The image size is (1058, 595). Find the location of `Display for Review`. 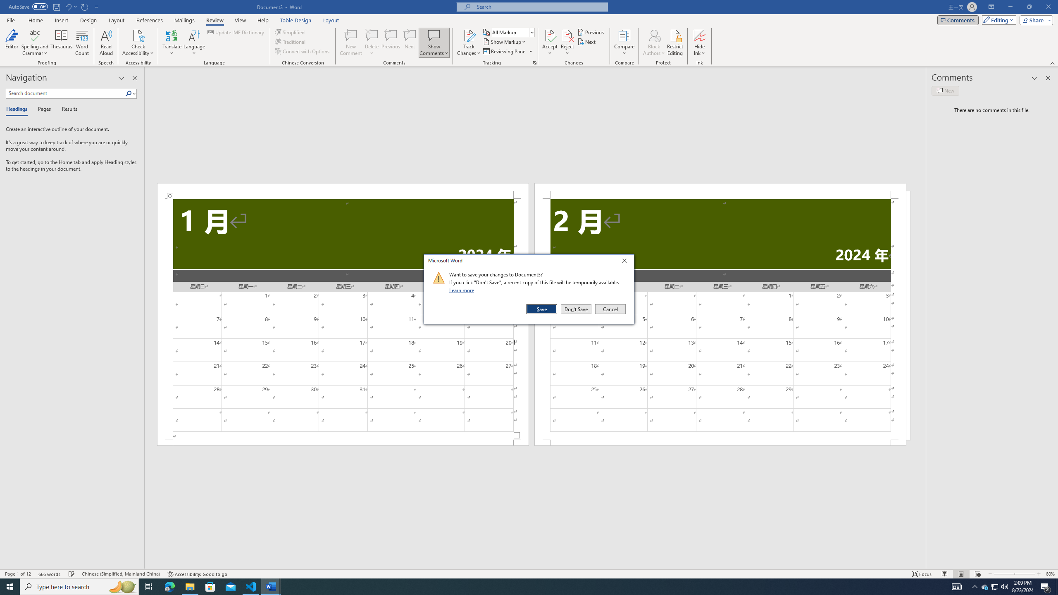

Display for Review is located at coordinates (512, 32).